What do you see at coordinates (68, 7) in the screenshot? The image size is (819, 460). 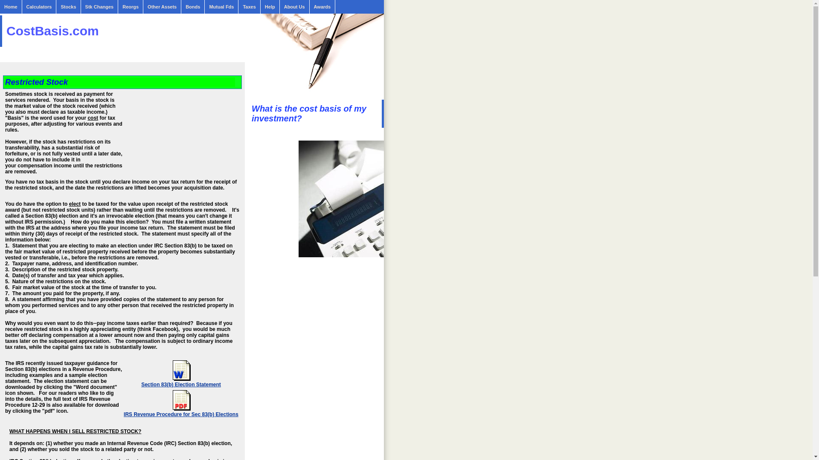 I see `Stocks` at bounding box center [68, 7].